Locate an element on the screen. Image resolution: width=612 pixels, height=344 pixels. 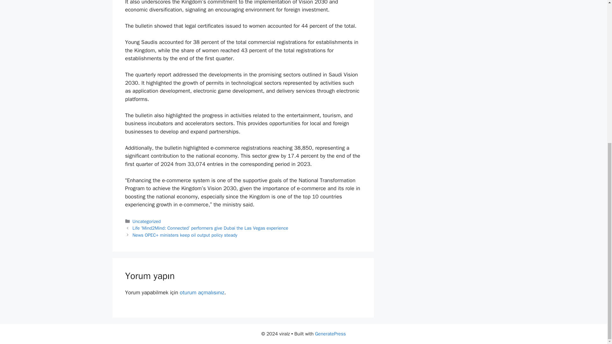
GeneratePress is located at coordinates (330, 334).